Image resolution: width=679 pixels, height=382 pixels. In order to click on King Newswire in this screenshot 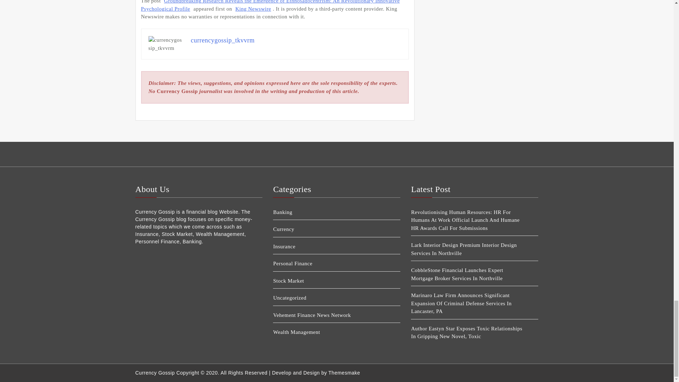, I will do `click(253, 8)`.